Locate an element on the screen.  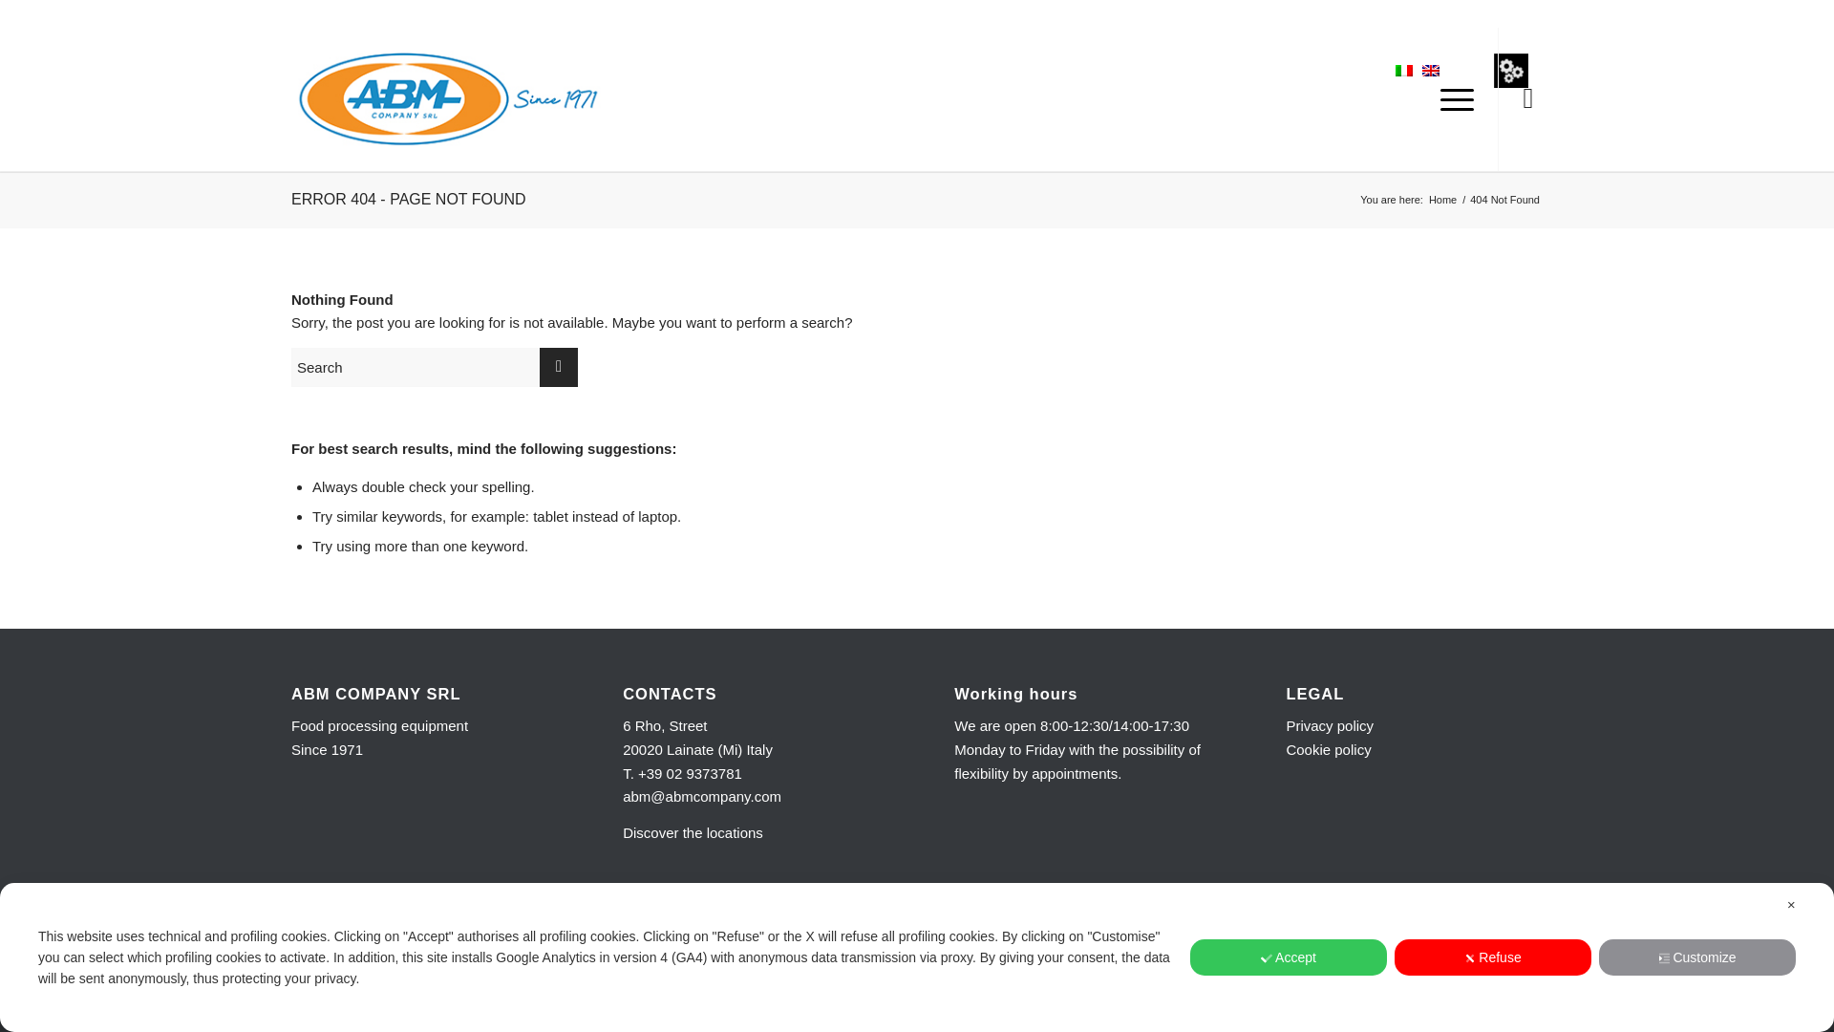
Privacy Policy is located at coordinates (1452, 939).